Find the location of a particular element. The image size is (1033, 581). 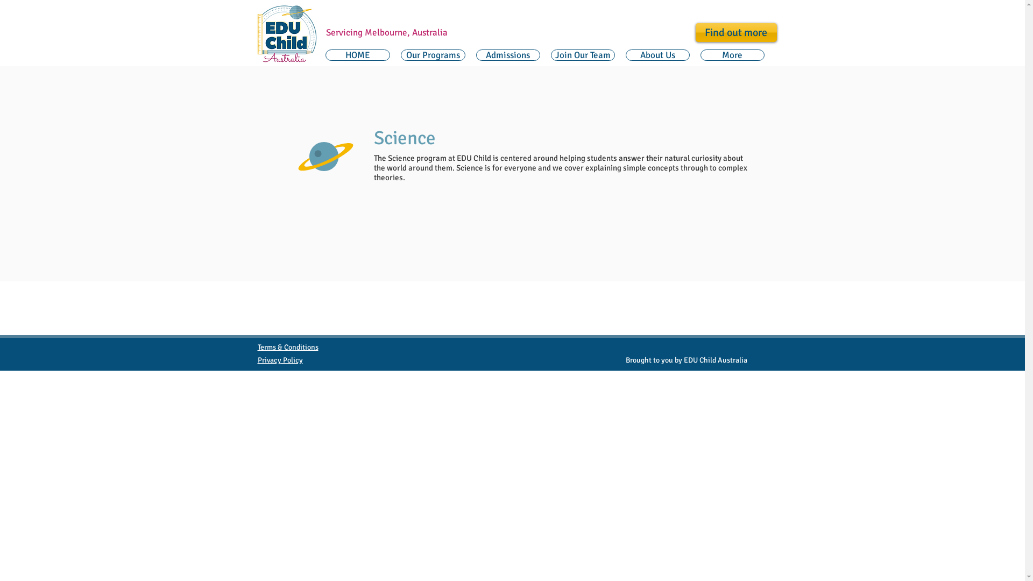

Admissions is located at coordinates (507, 55).